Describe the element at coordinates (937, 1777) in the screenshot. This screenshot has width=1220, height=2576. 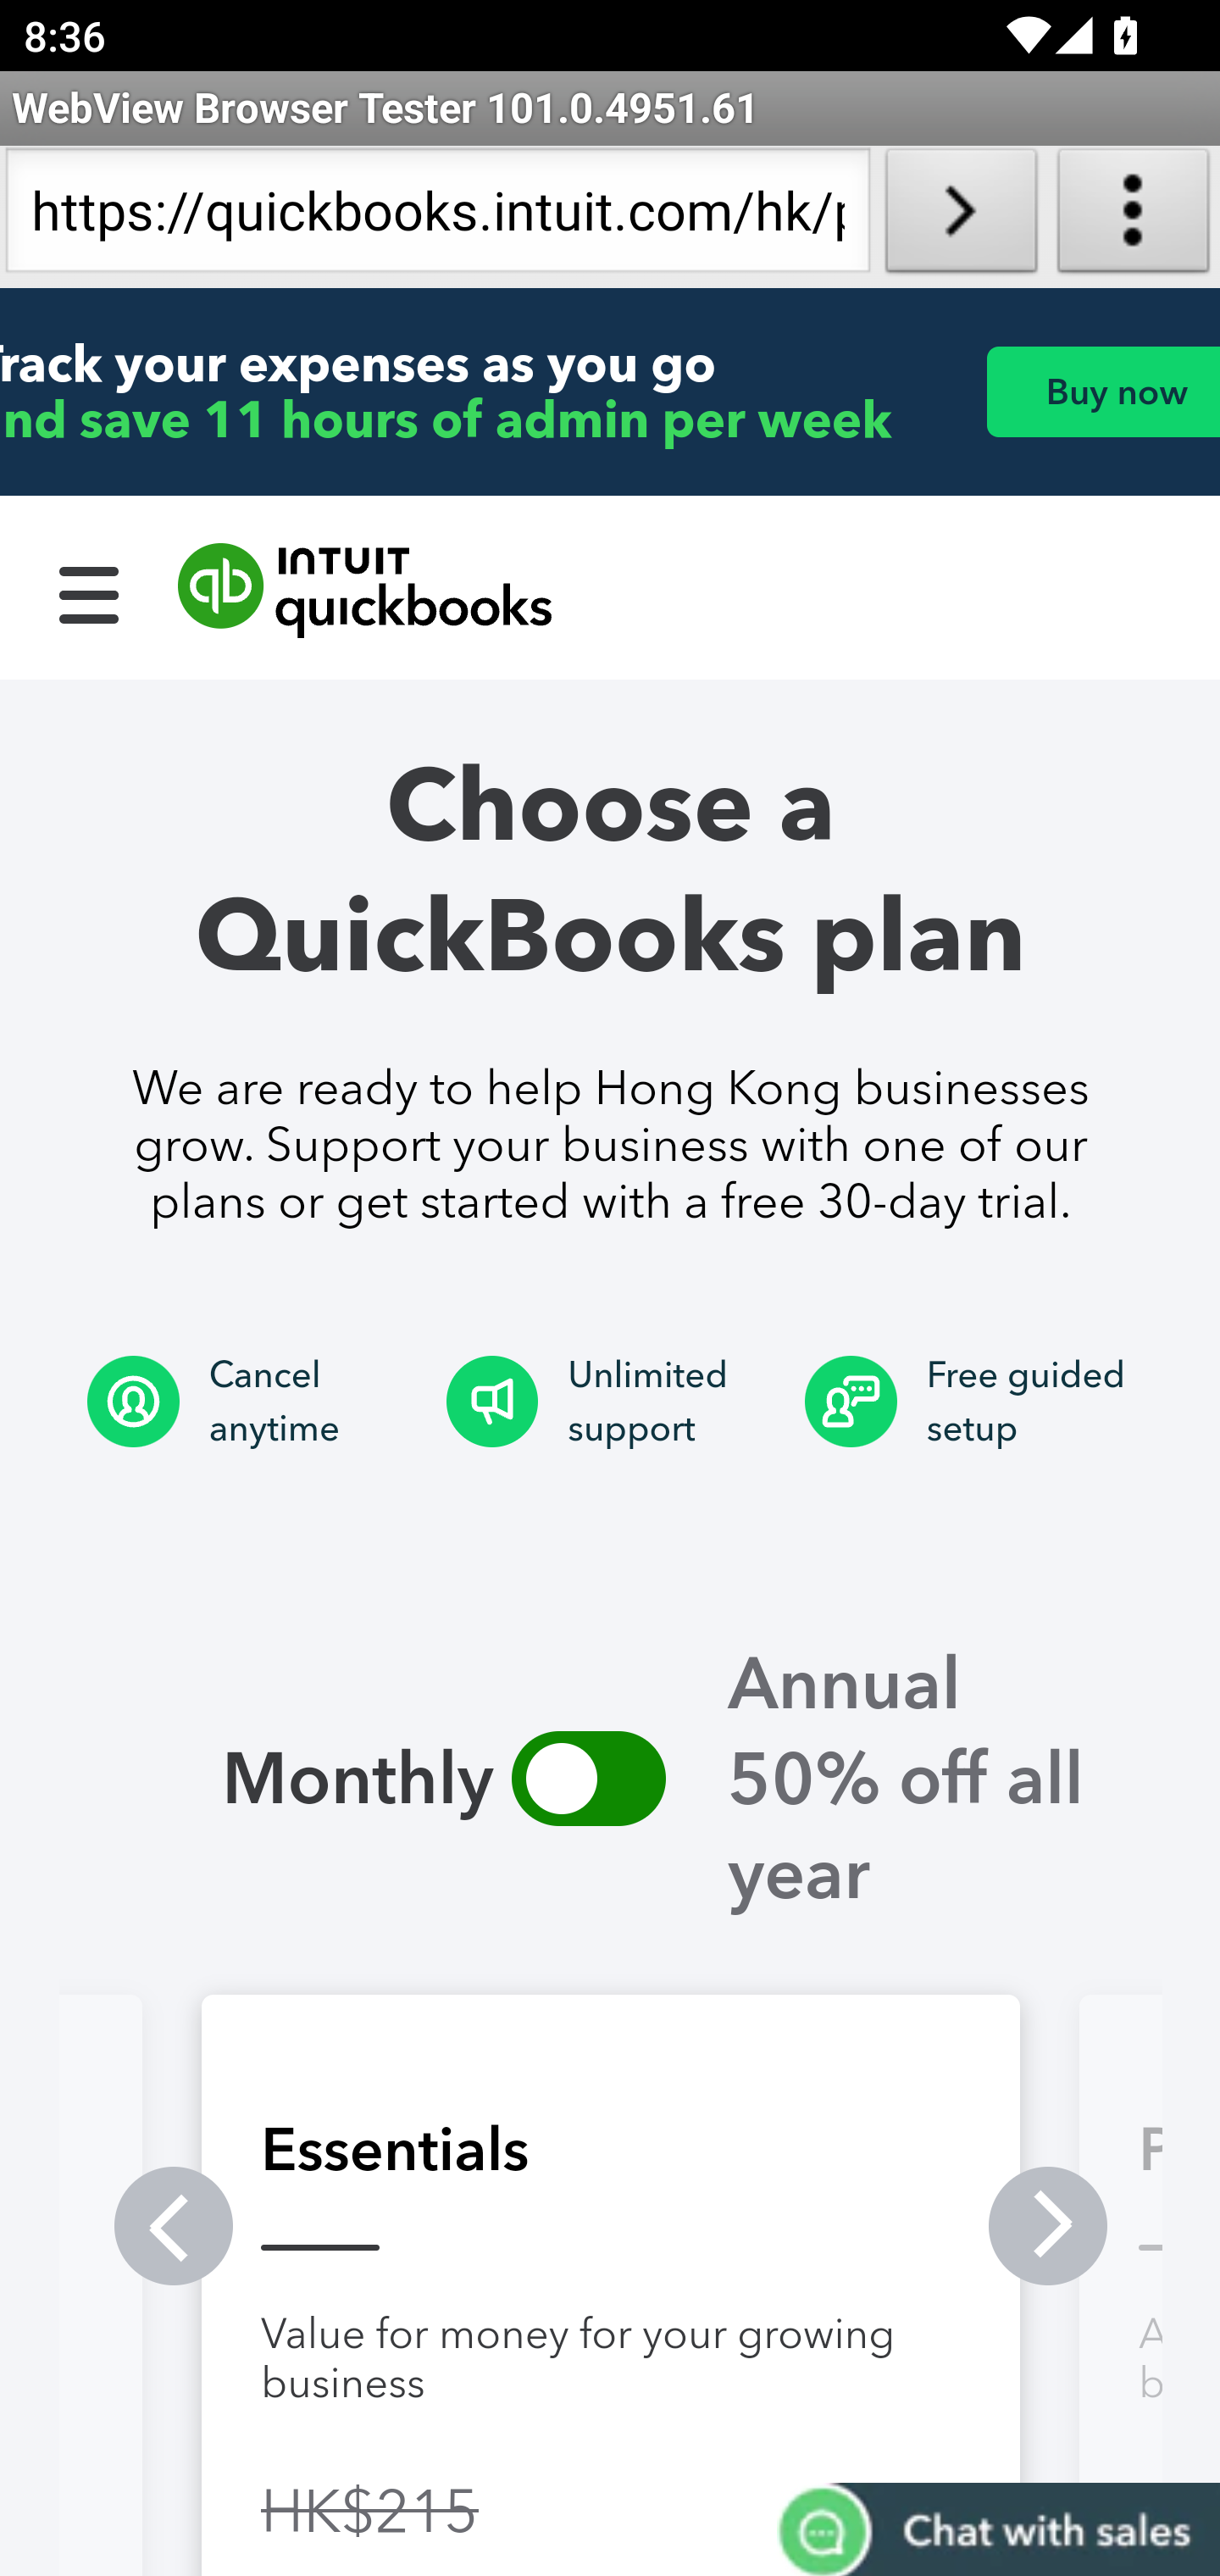
I see `Annual 50% off all year` at that location.